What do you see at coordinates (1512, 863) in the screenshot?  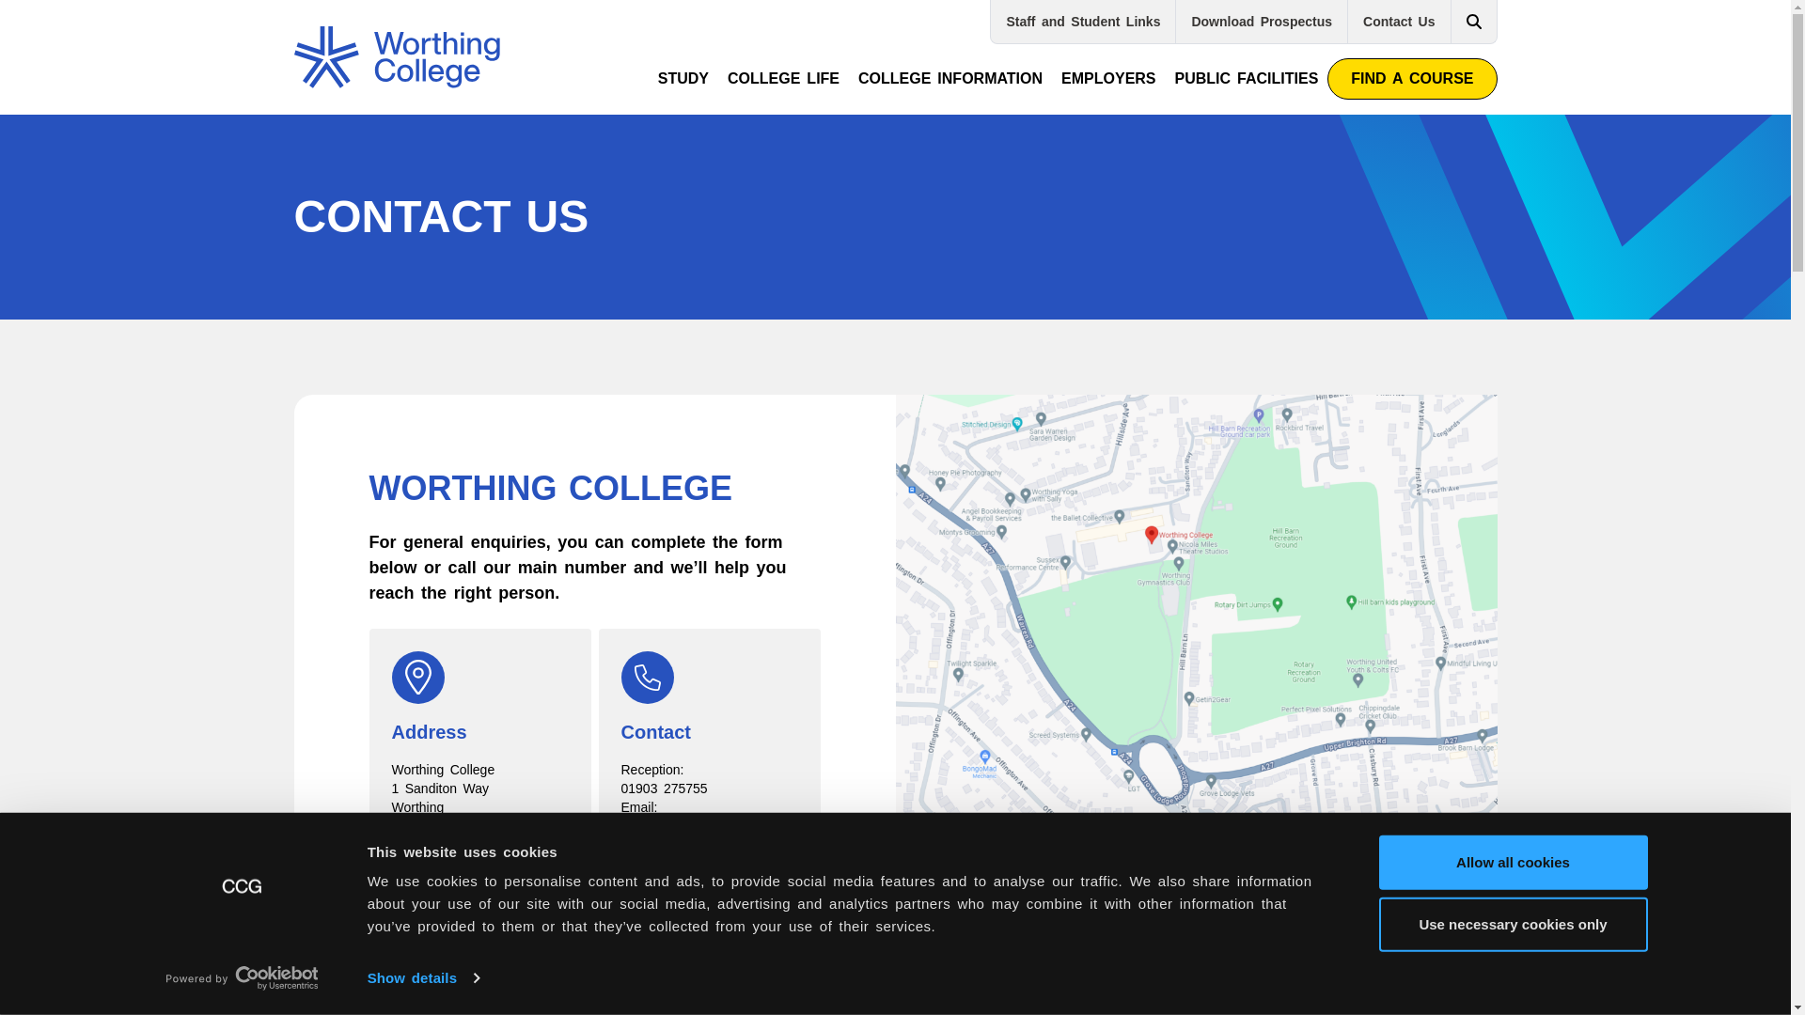 I see `Allow all cookies` at bounding box center [1512, 863].